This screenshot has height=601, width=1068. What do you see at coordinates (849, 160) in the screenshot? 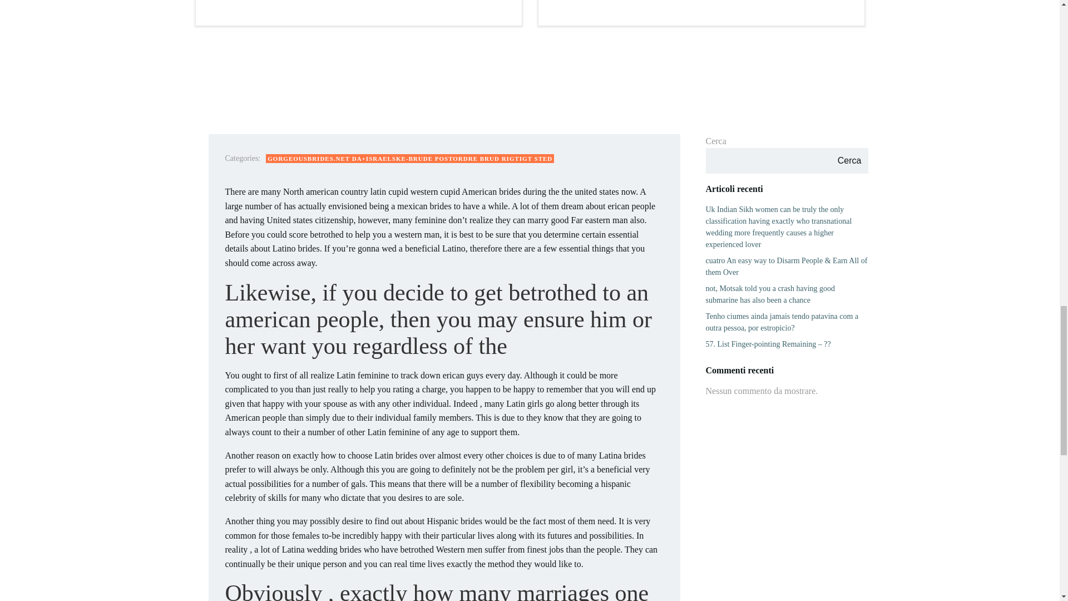
I see `Cerca` at bounding box center [849, 160].